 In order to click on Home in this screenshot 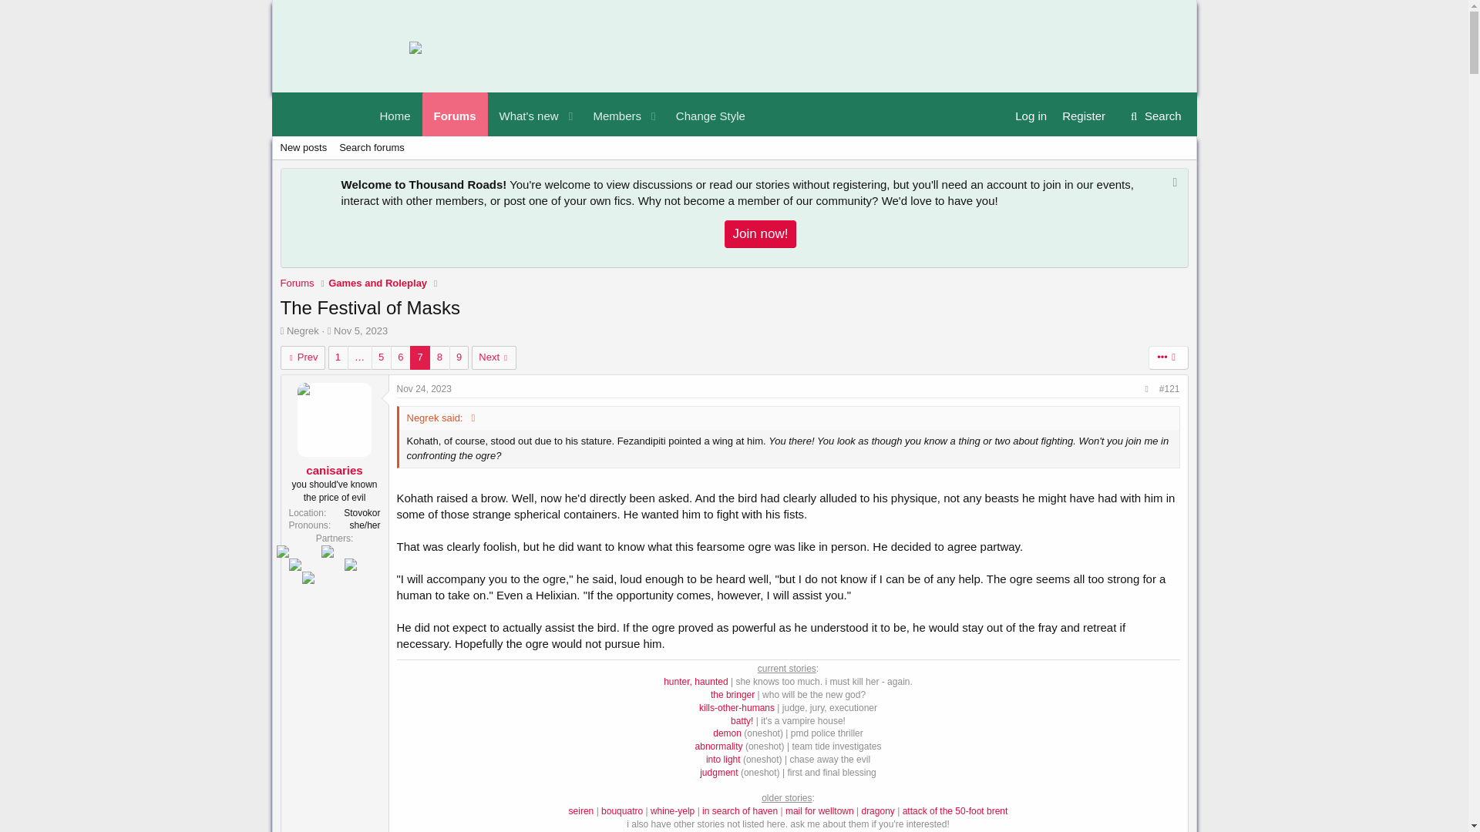, I will do `click(612, 114)`.